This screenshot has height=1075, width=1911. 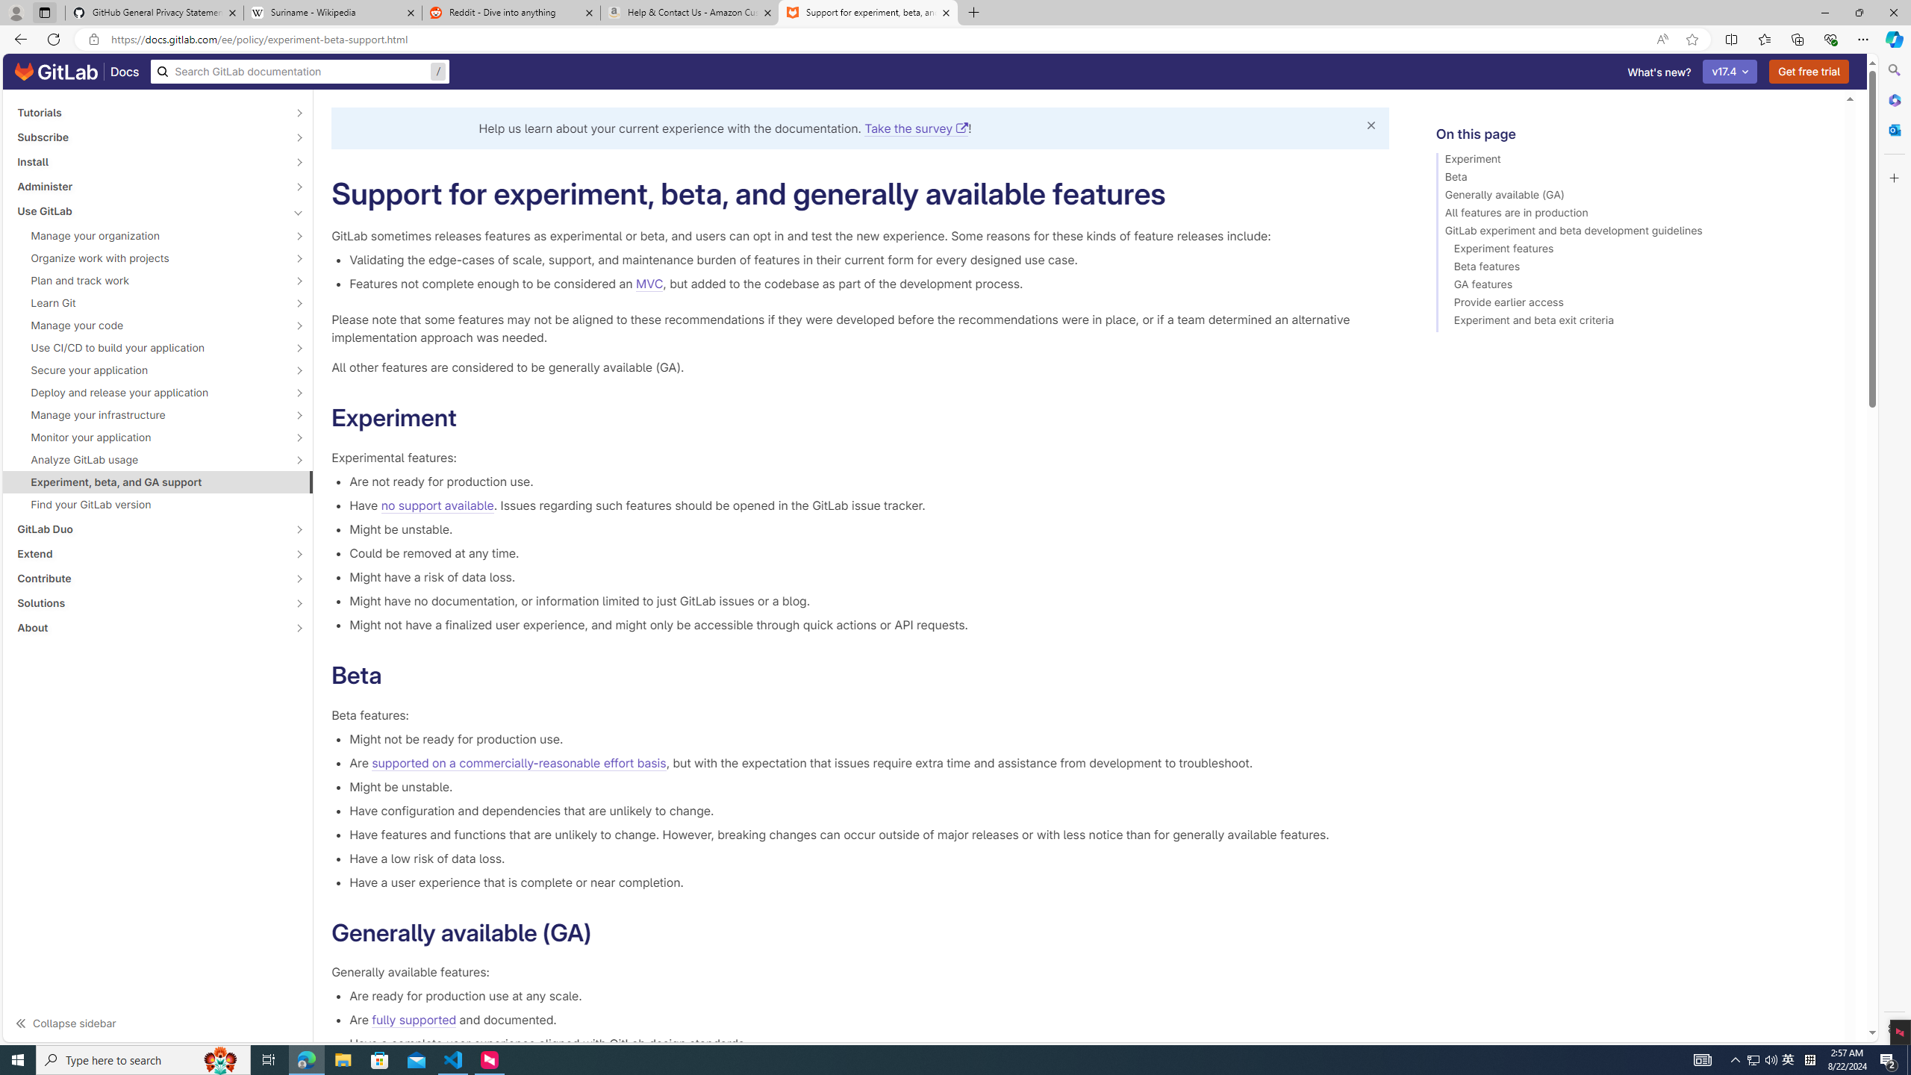 I want to click on Generally available (GA), so click(x=1633, y=197).